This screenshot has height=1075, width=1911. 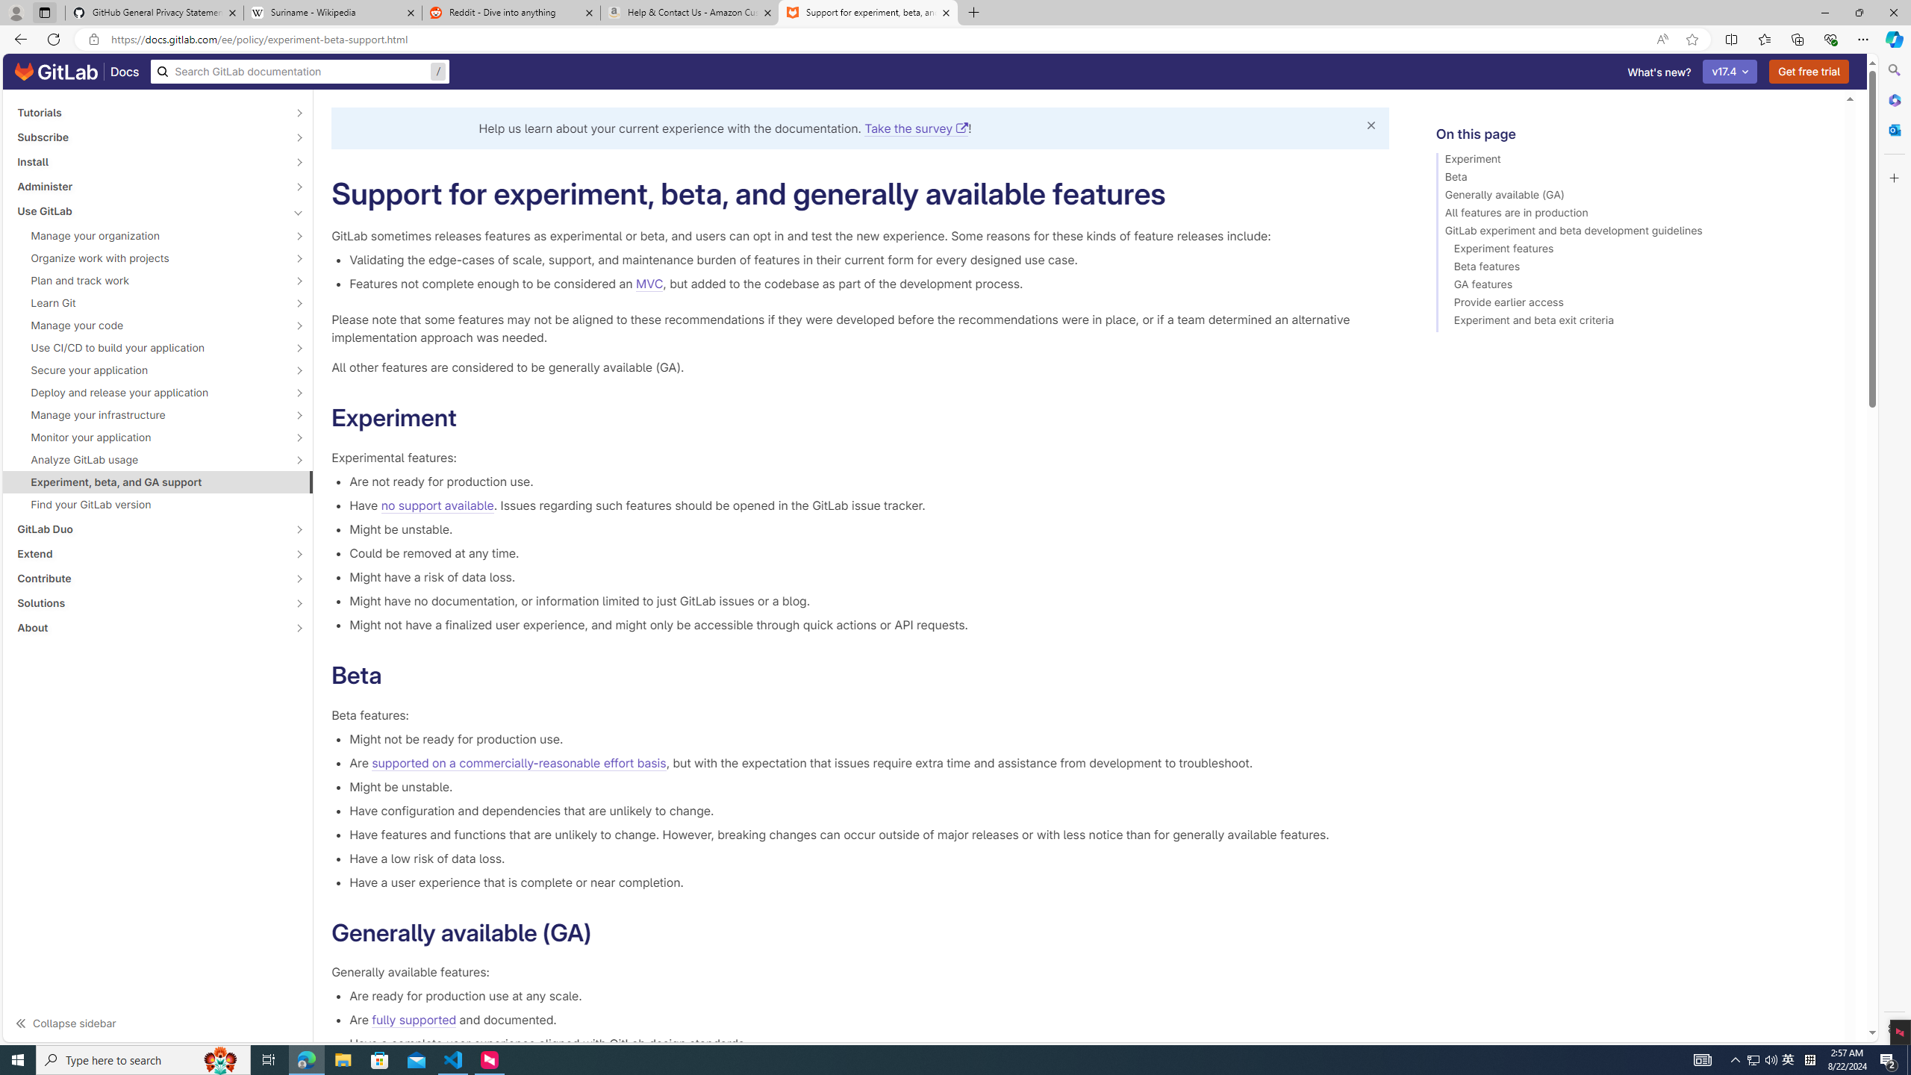 I want to click on Generally available (GA), so click(x=1633, y=197).